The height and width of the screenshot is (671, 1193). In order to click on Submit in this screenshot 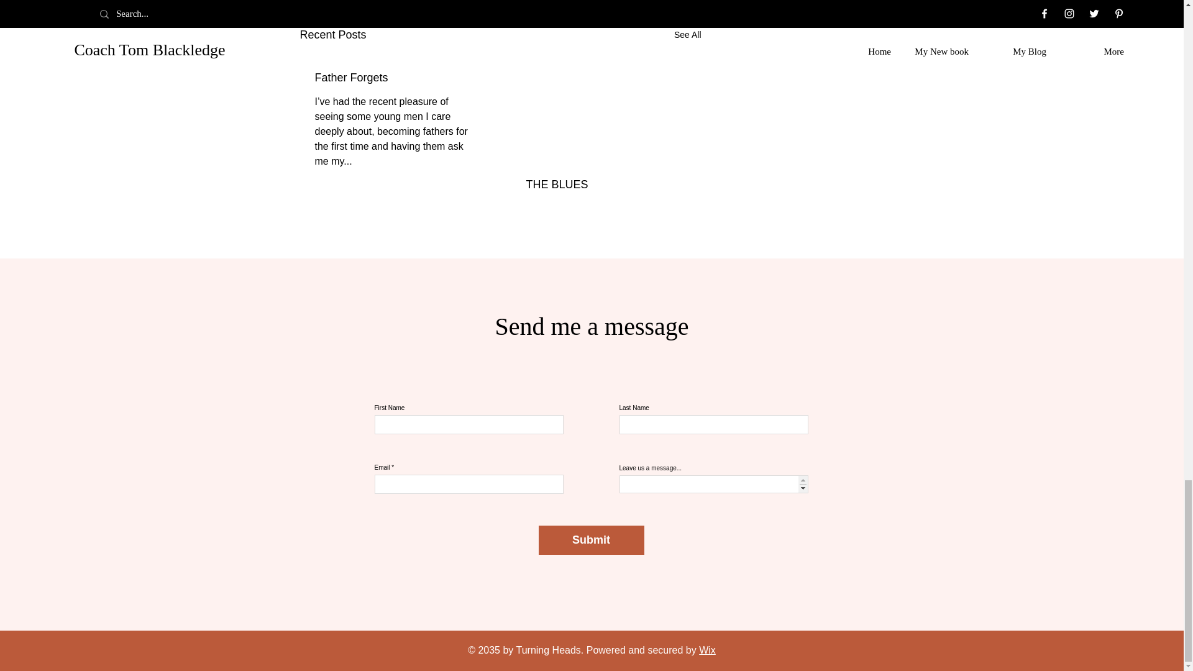, I will do `click(590, 540)`.